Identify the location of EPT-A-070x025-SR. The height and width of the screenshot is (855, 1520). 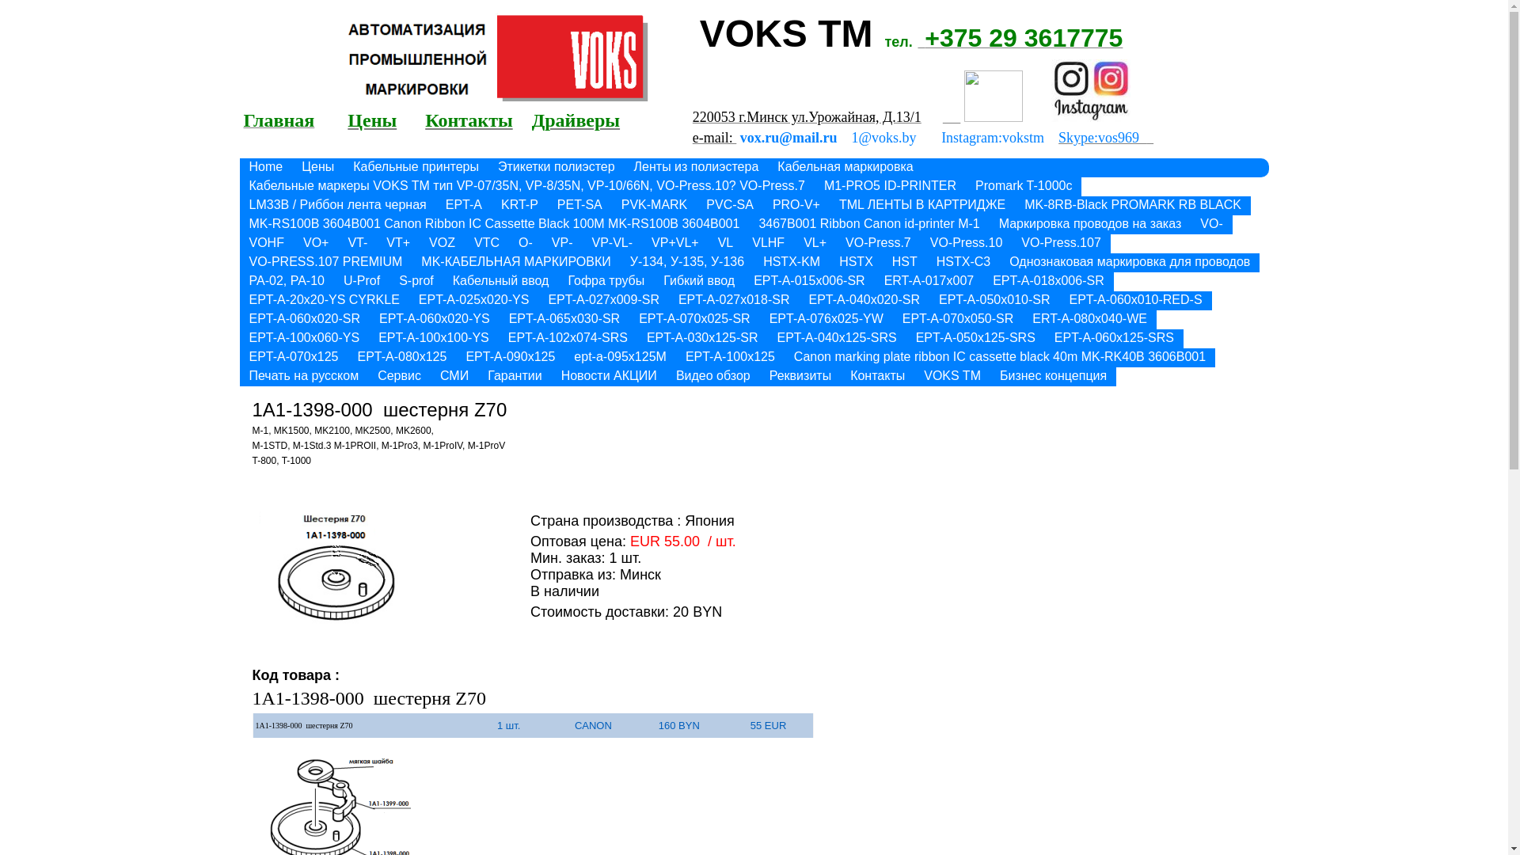
(695, 320).